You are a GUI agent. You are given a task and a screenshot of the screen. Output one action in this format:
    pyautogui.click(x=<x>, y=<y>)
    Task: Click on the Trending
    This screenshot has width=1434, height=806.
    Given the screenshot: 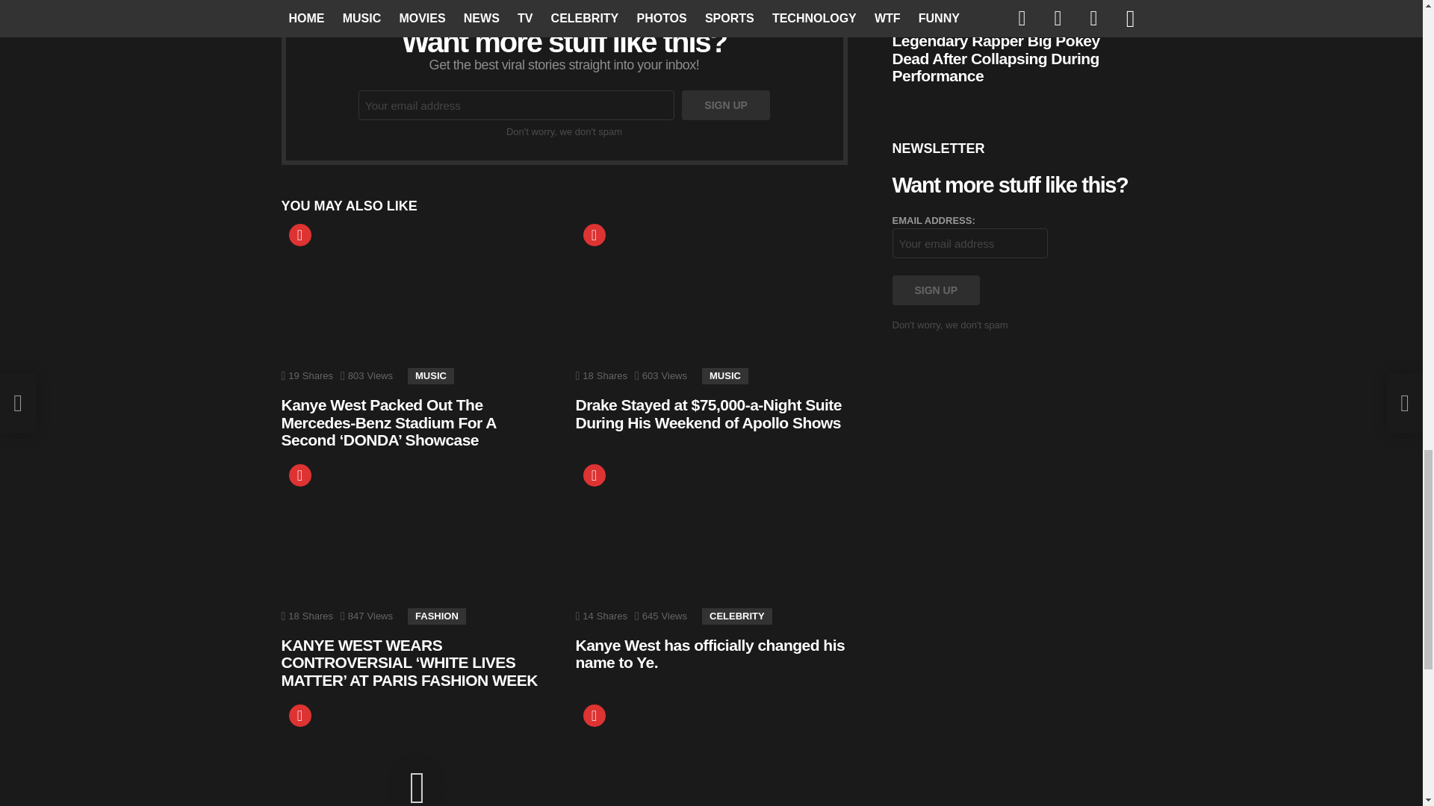 What is the action you would take?
    pyautogui.click(x=593, y=235)
    